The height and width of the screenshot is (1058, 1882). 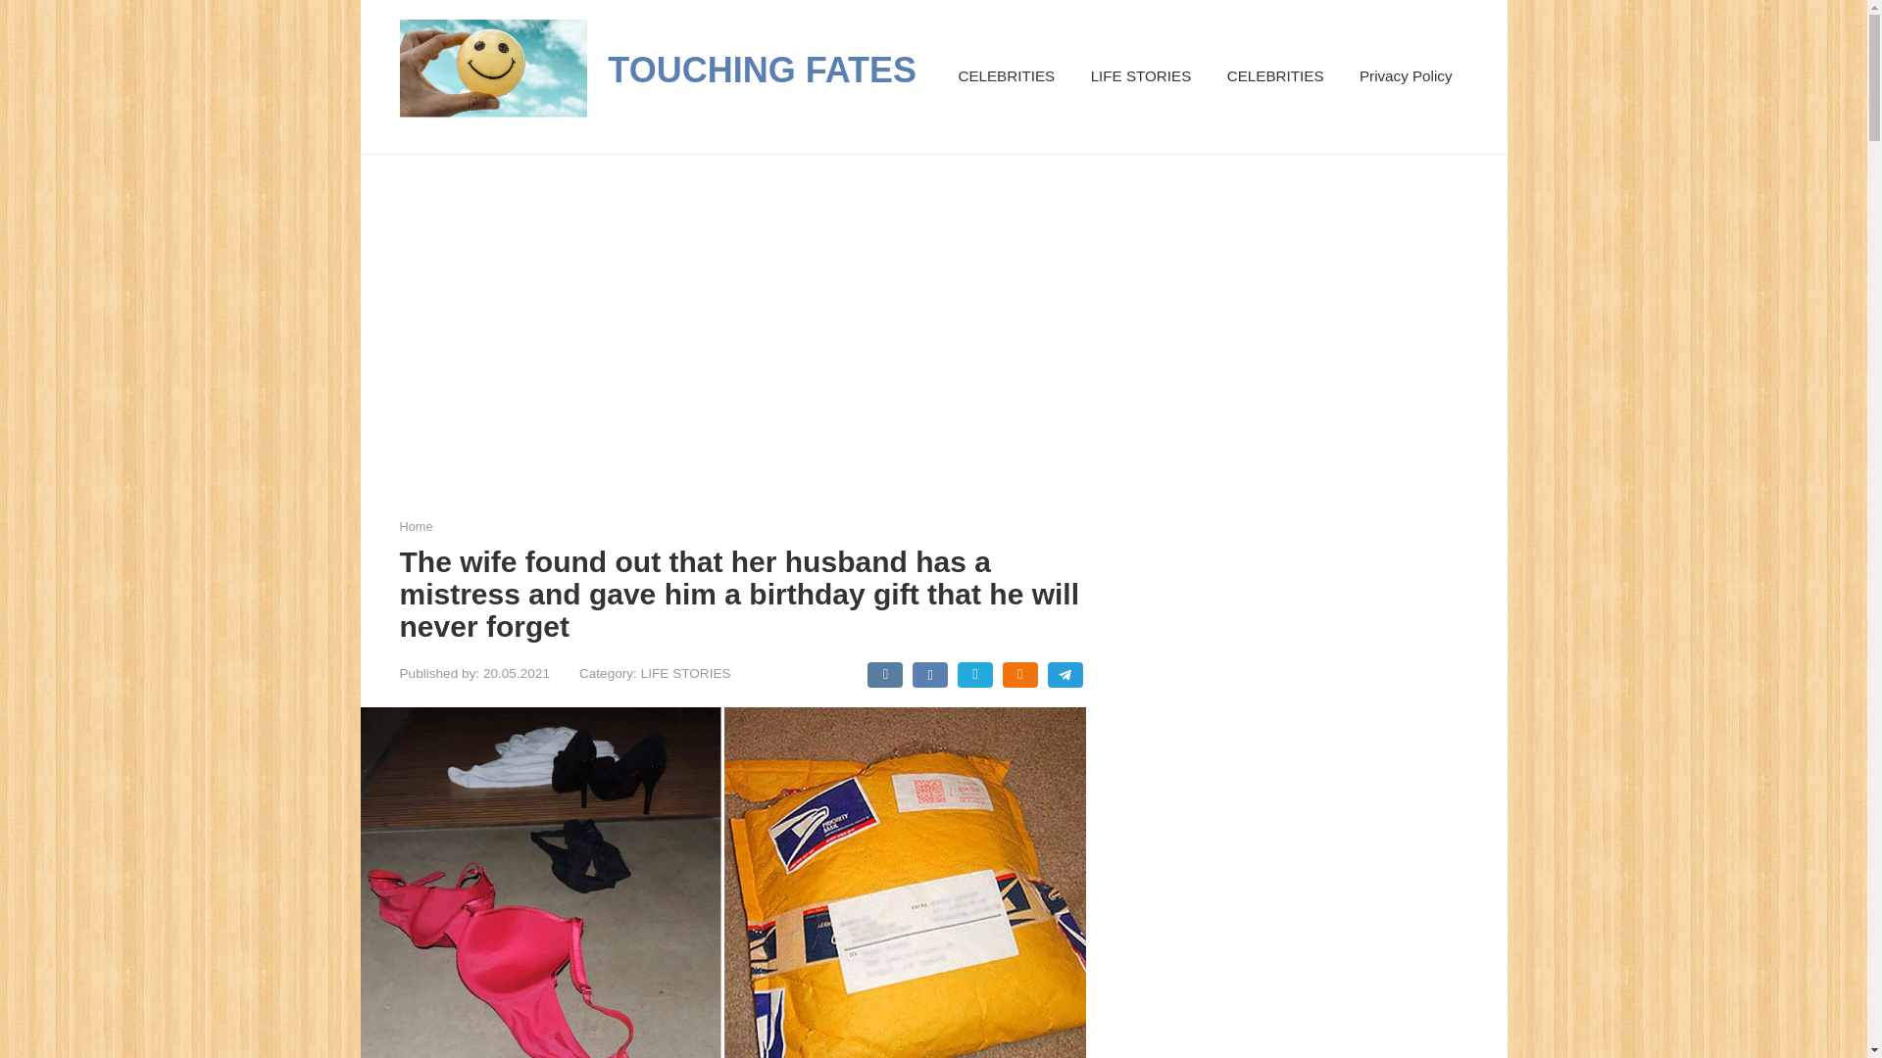 I want to click on LIFE STORIES, so click(x=686, y=674).